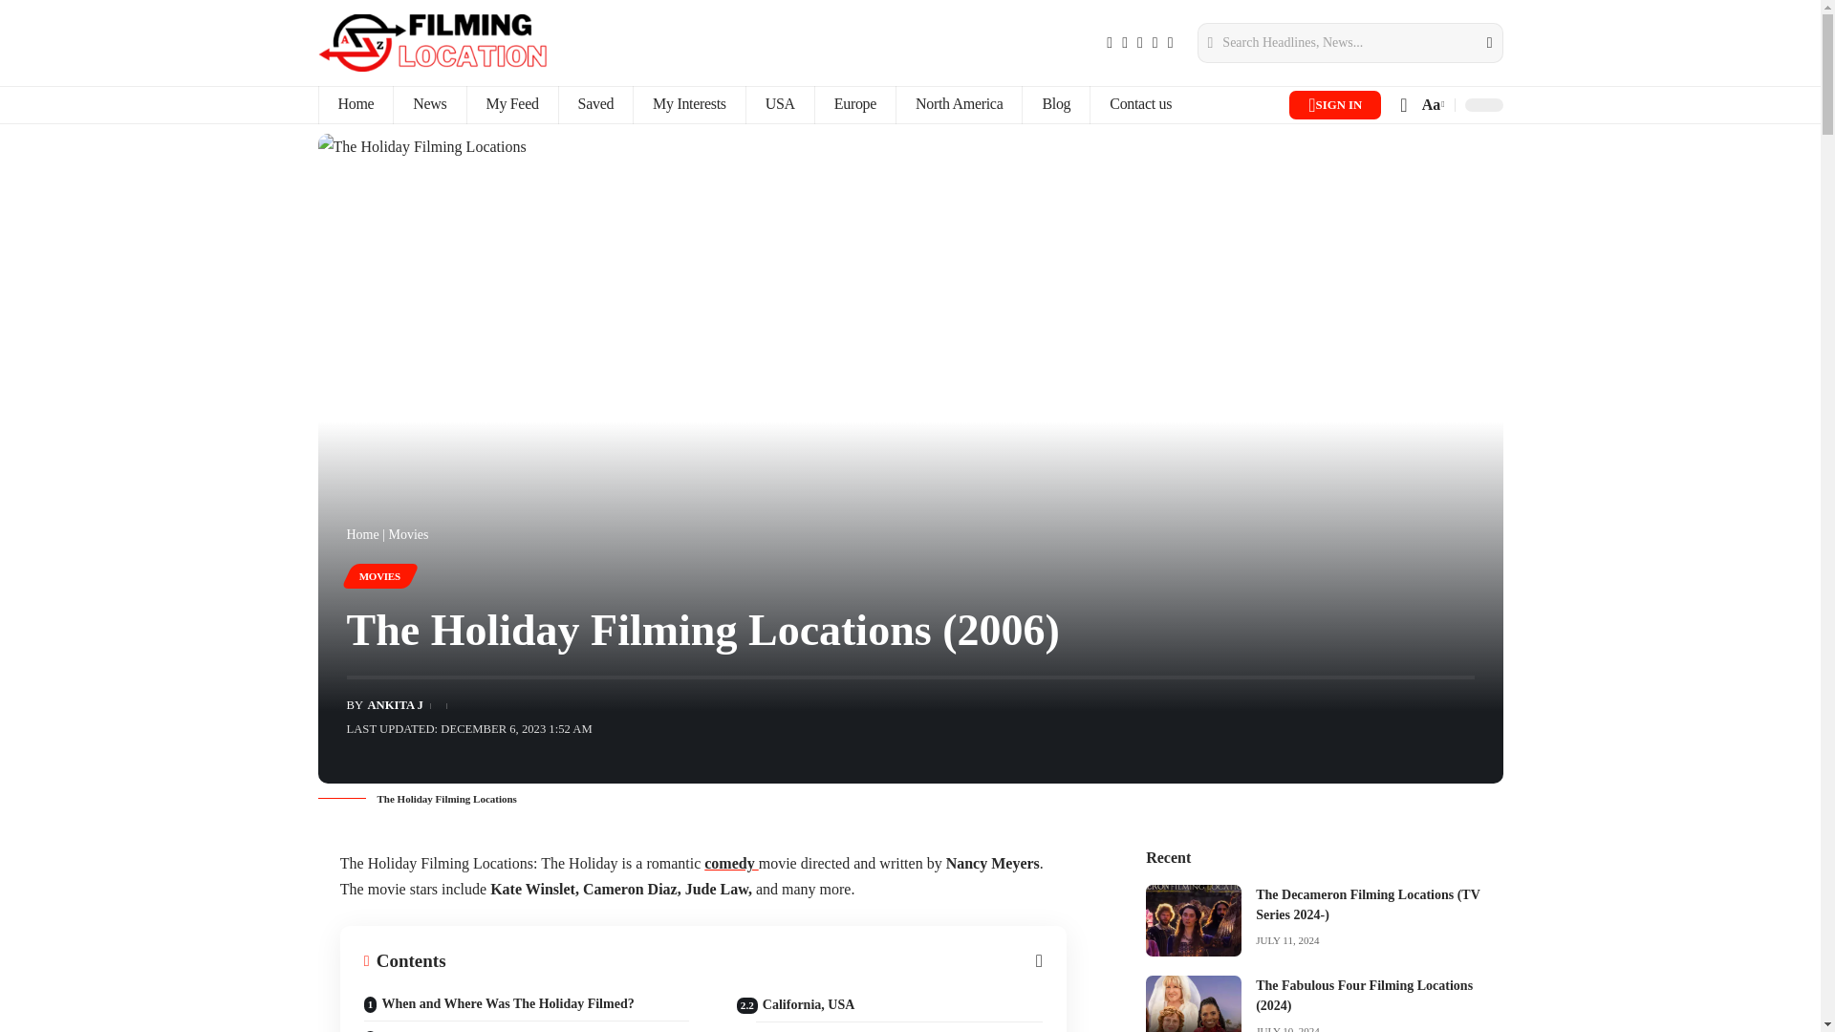  Describe the element at coordinates (511, 104) in the screenshot. I see `My Feed` at that location.